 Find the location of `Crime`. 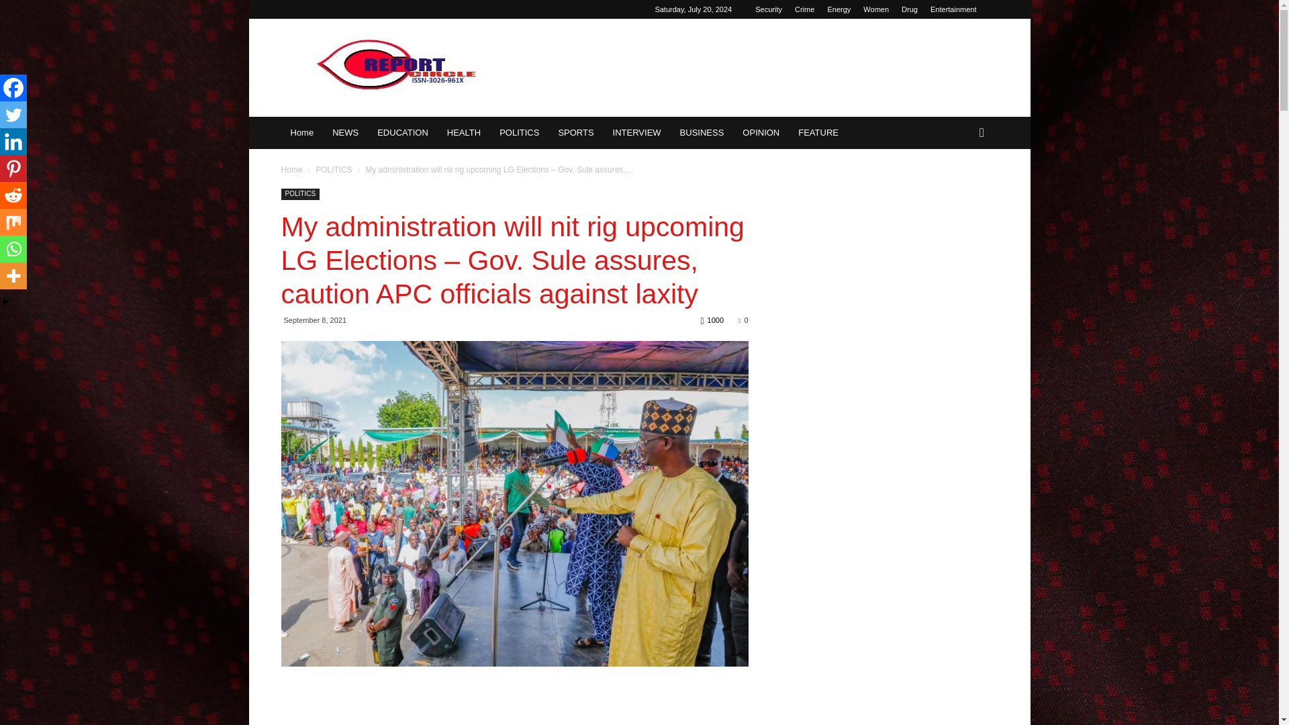

Crime is located at coordinates (804, 9).